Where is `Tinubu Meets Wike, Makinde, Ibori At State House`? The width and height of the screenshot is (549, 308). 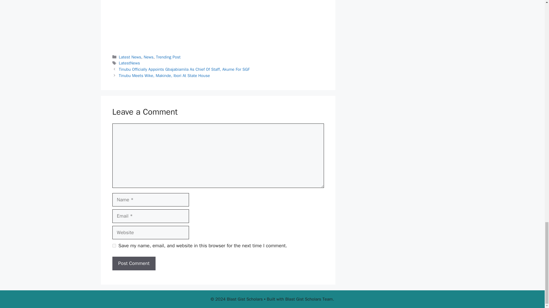
Tinubu Meets Wike, Makinde, Ibori At State House is located at coordinates (164, 75).